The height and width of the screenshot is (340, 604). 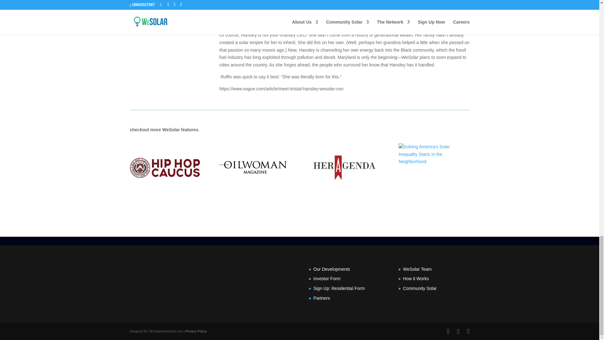 I want to click on Our Developments, so click(x=332, y=269).